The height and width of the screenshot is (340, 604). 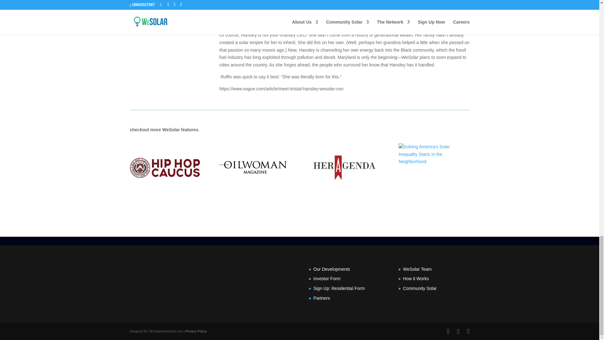 I want to click on Our Developments, so click(x=332, y=269).